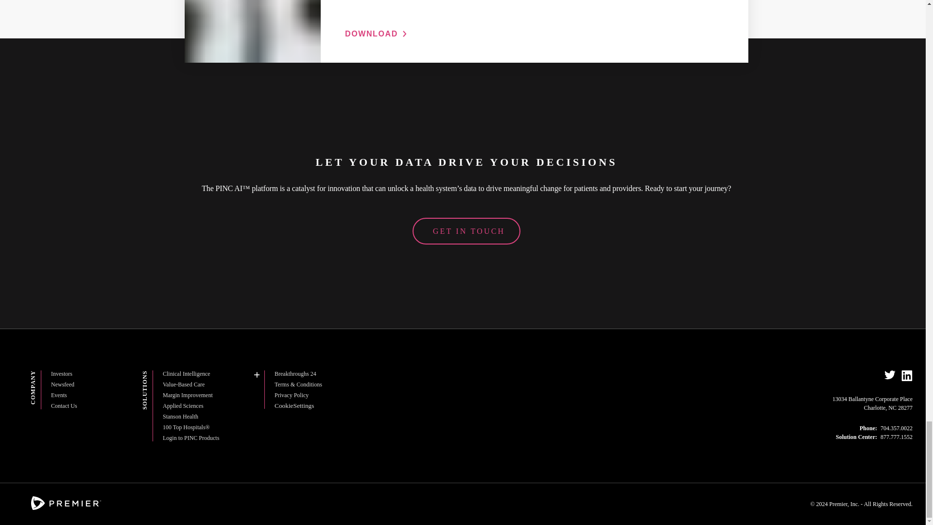 This screenshot has height=525, width=933. I want to click on Margin Improvement, so click(188, 395).